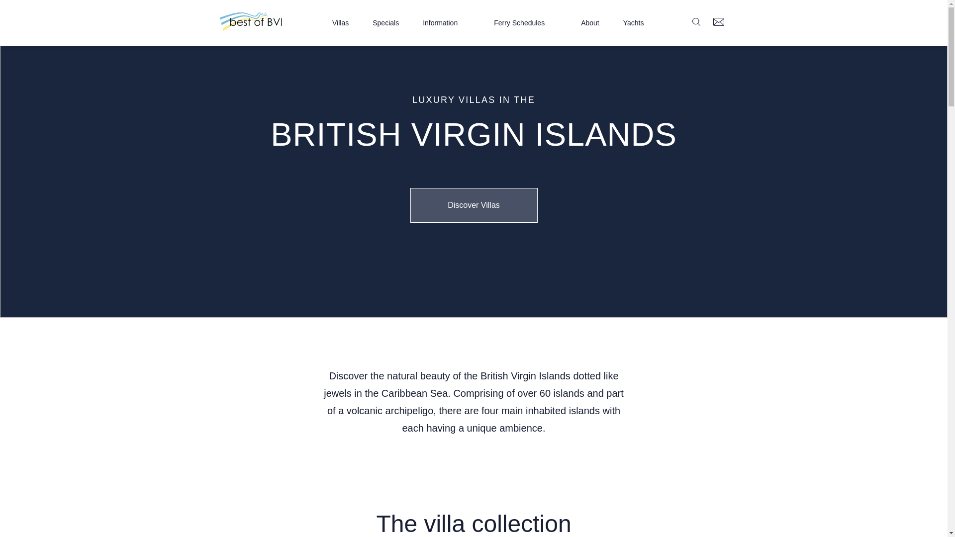 The image size is (955, 537). What do you see at coordinates (473, 205) in the screenshot?
I see `Discover Villas` at bounding box center [473, 205].